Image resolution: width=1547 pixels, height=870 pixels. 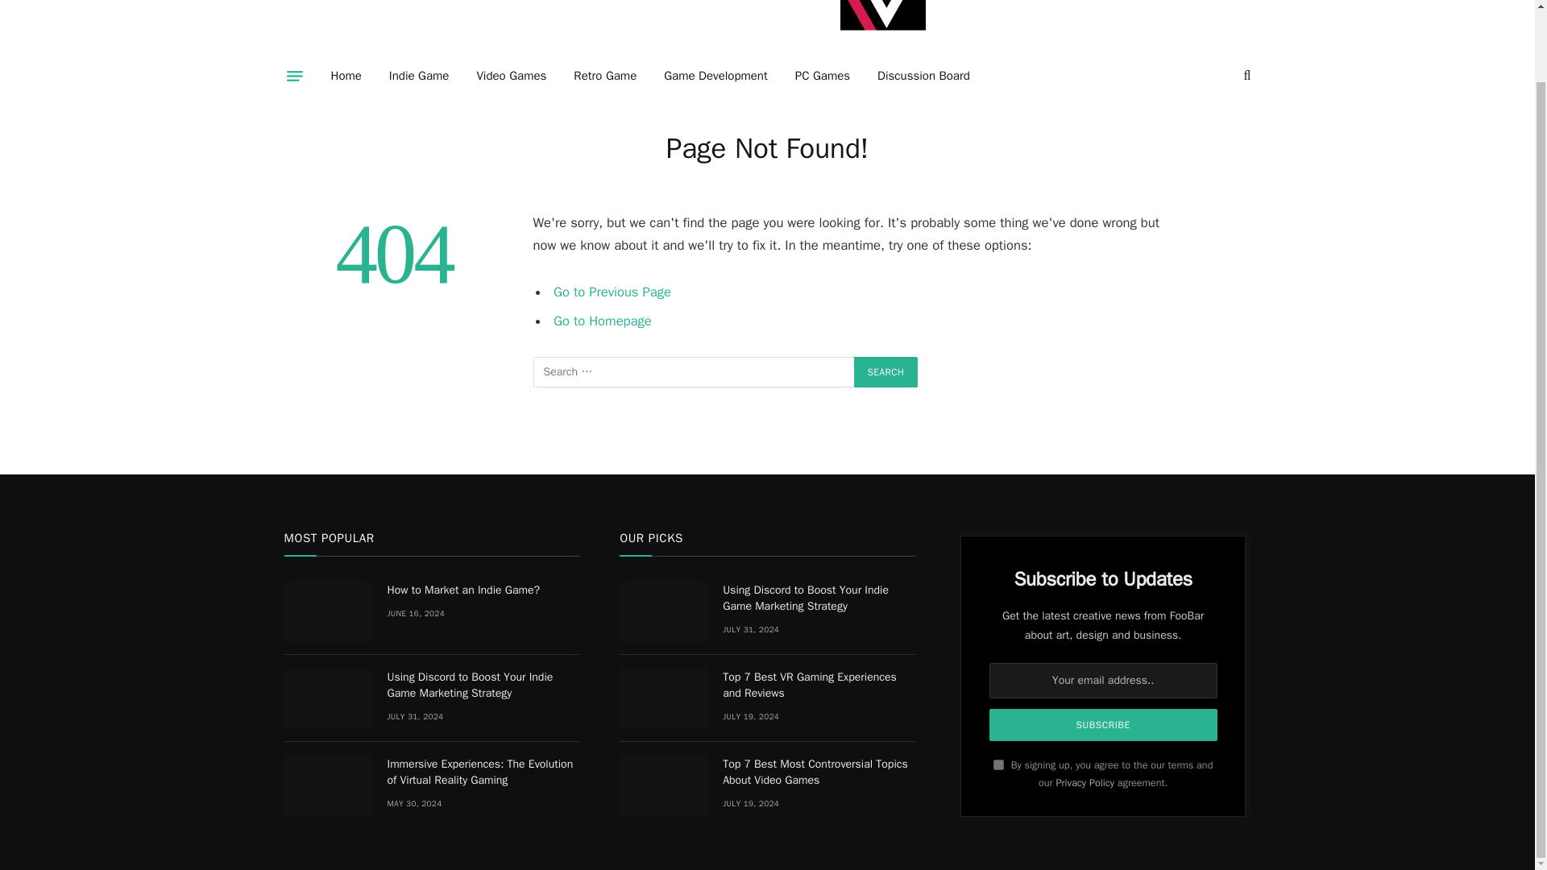 I want to click on on, so click(x=998, y=764).